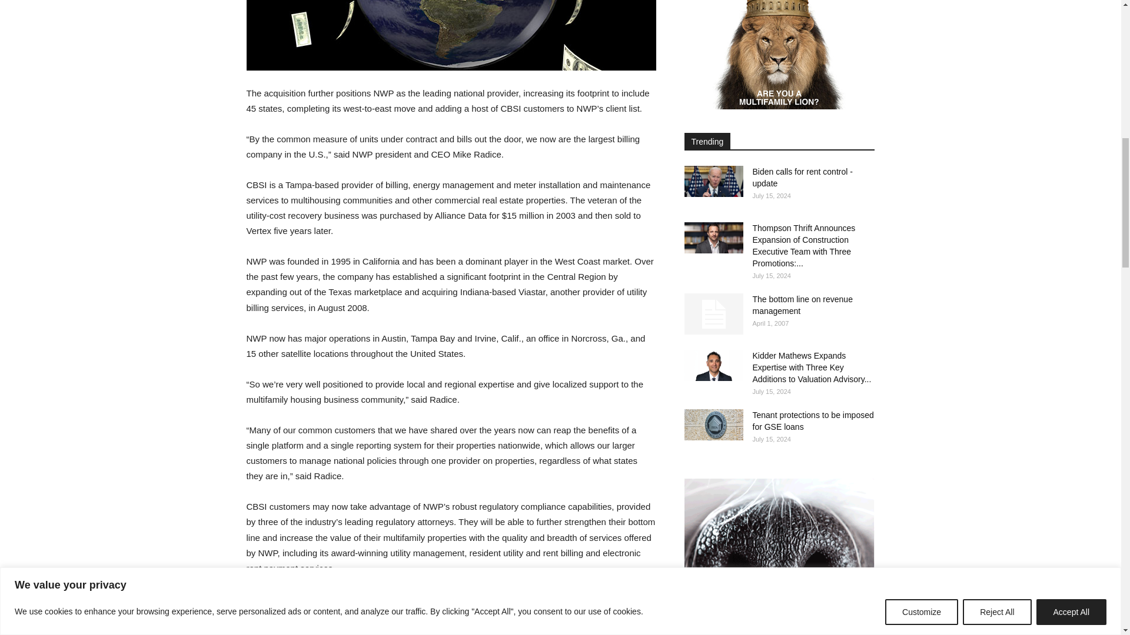 The width and height of the screenshot is (1130, 635). Describe the element at coordinates (451, 35) in the screenshot. I see `global` at that location.